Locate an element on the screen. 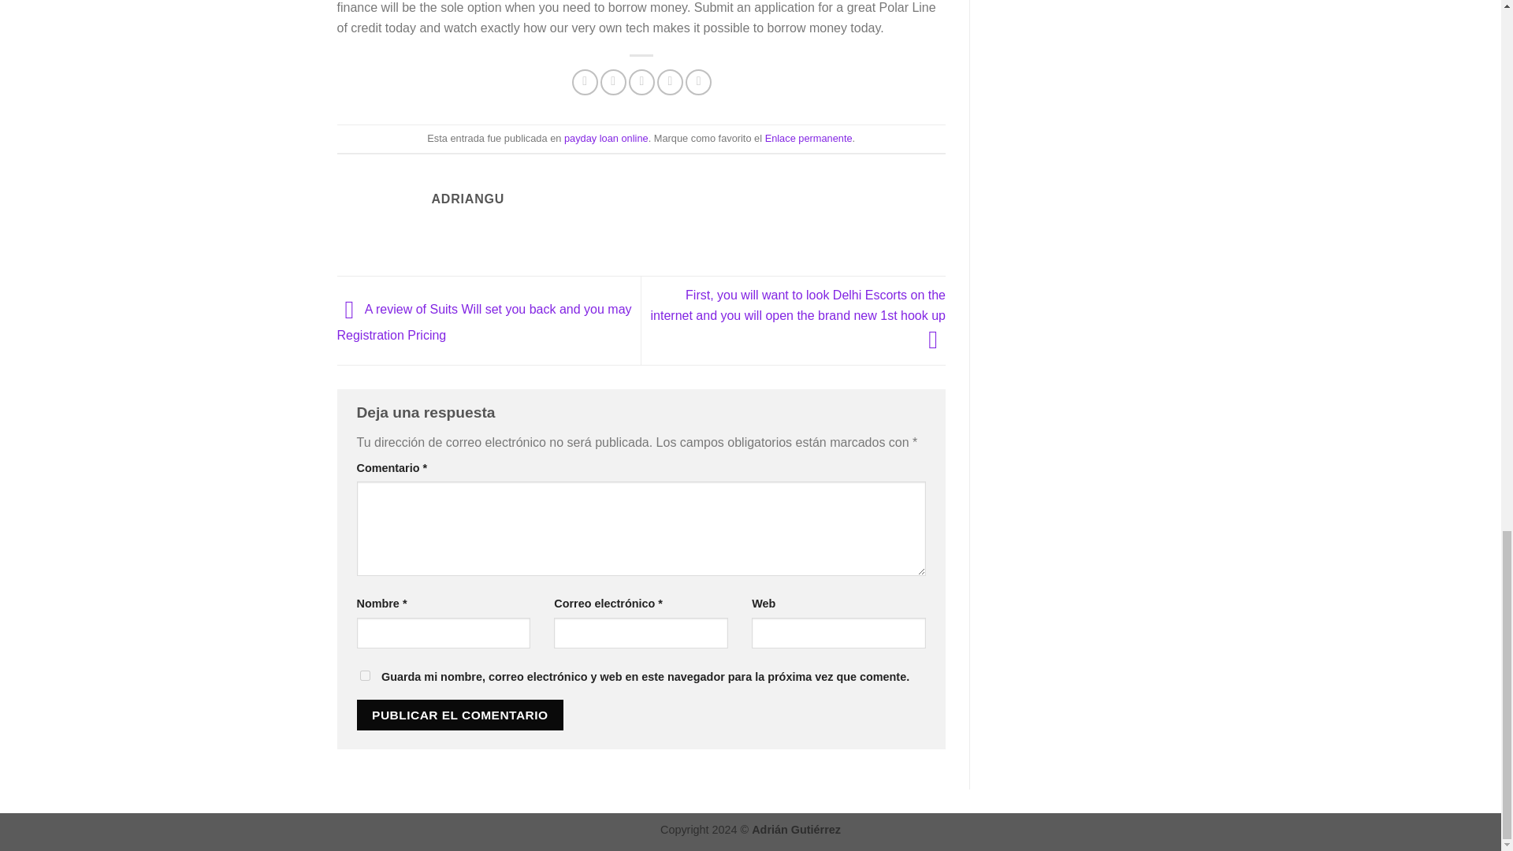 This screenshot has height=851, width=1513. Publicar el comentario is located at coordinates (459, 714).